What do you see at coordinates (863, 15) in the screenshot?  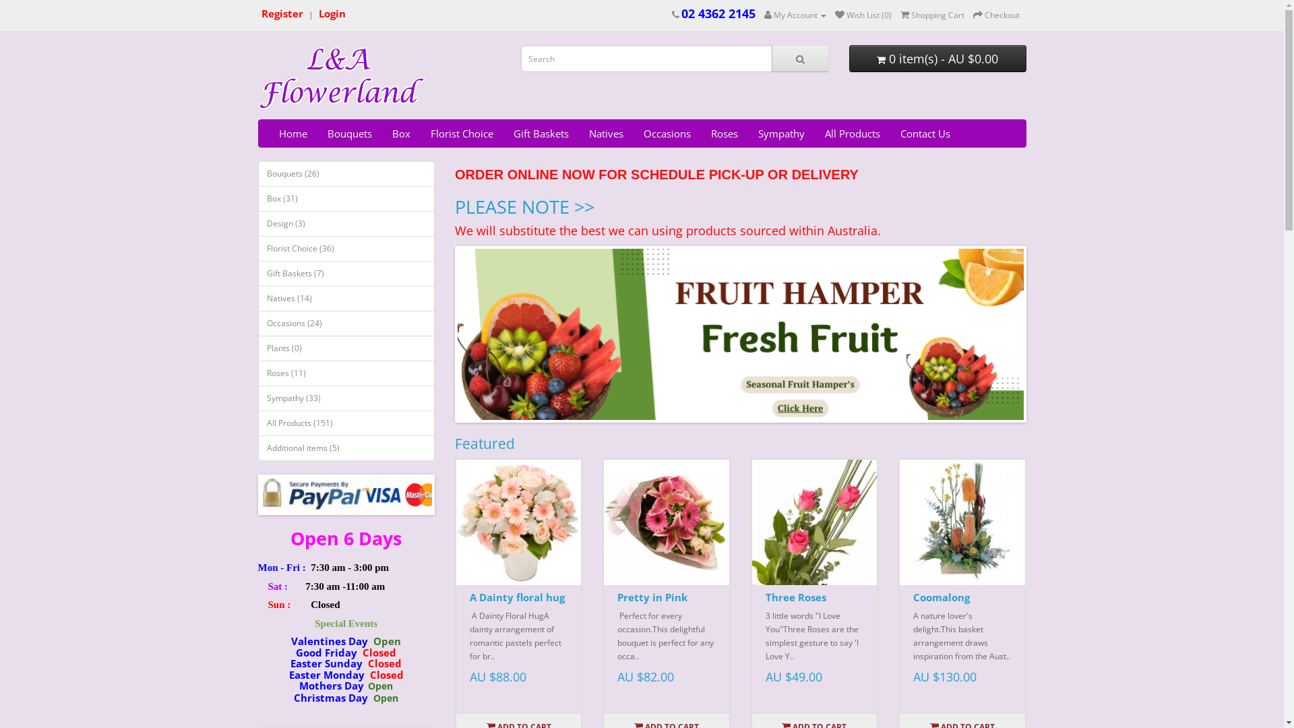 I see `Wish List (0)` at bounding box center [863, 15].